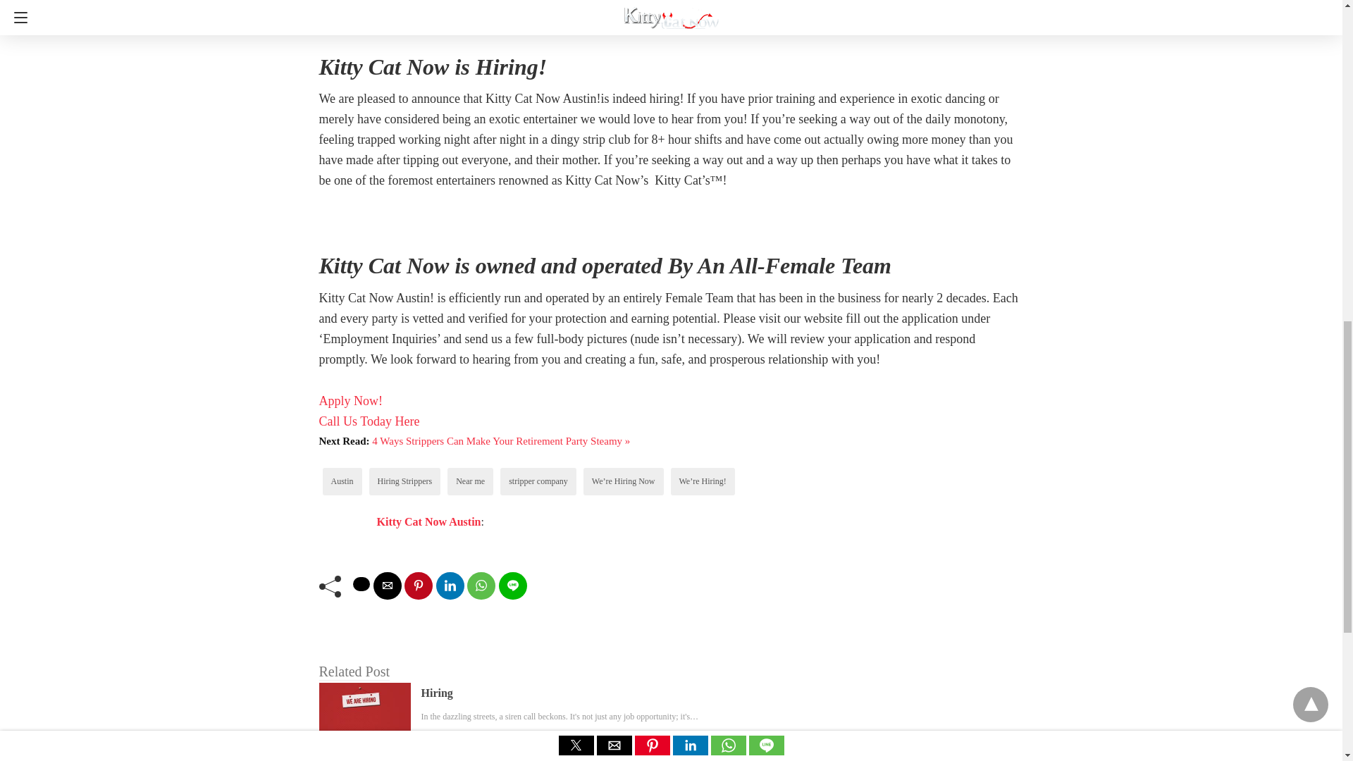 This screenshot has width=1353, height=761. Describe the element at coordinates (404, 481) in the screenshot. I see `Hiring Strippers` at that location.